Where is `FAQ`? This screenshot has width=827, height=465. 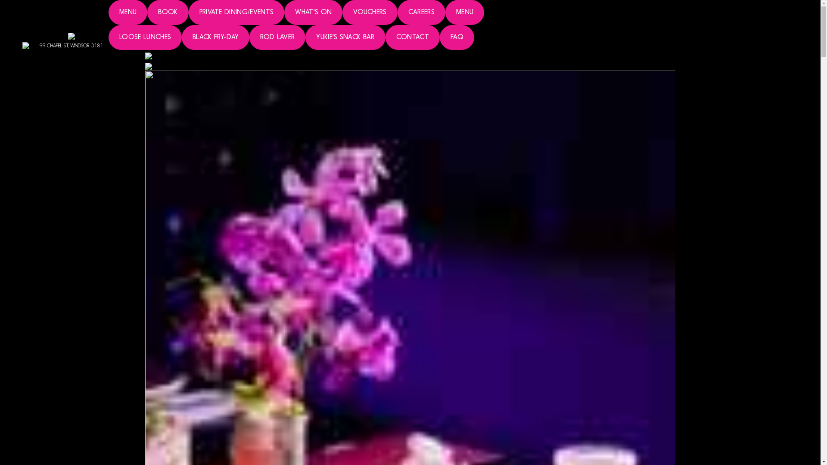 FAQ is located at coordinates (457, 37).